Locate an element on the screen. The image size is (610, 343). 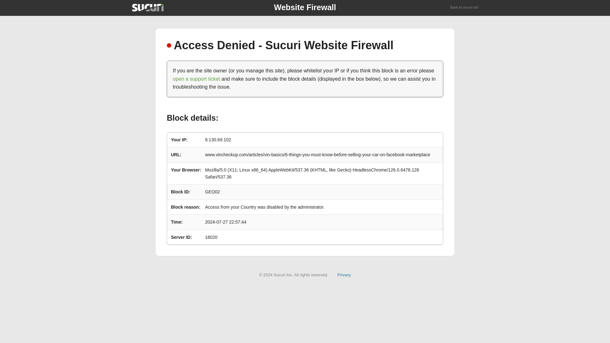
open a support ticket is located at coordinates (196, 79).